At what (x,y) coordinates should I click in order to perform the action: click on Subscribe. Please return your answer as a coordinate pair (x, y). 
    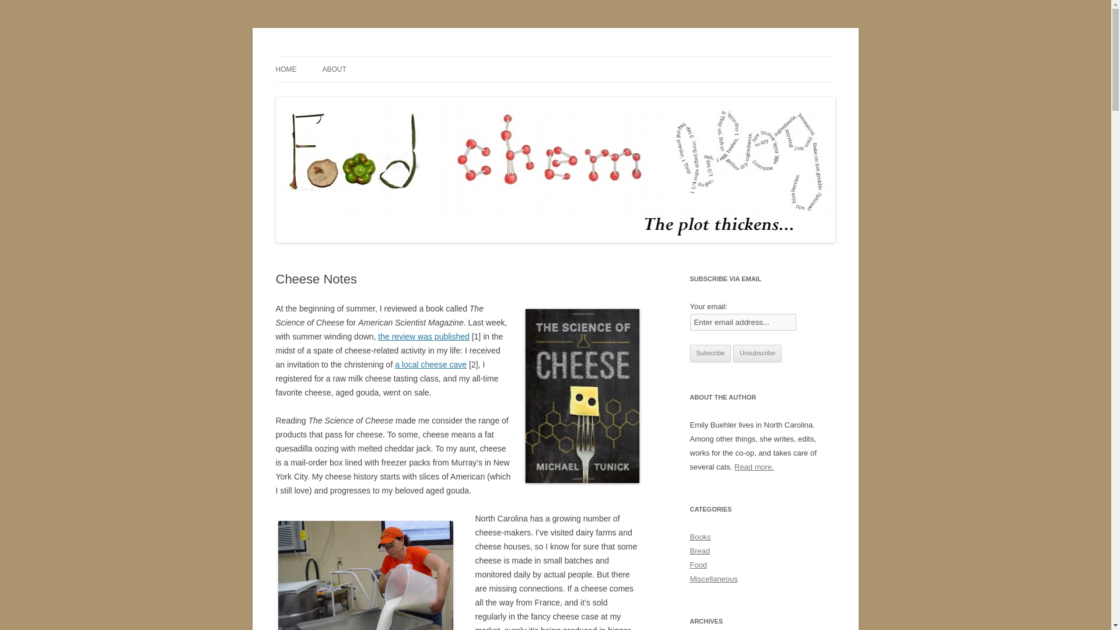
    Looking at the image, I should click on (710, 353).